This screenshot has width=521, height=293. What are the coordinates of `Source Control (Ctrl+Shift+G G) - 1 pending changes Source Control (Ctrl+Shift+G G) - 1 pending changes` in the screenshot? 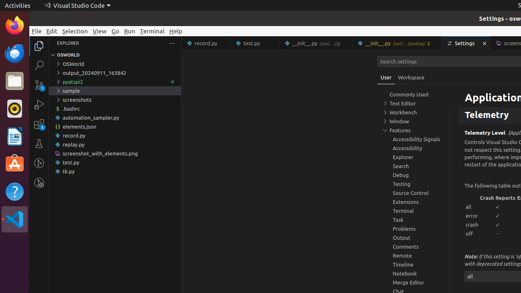 It's located at (39, 85).